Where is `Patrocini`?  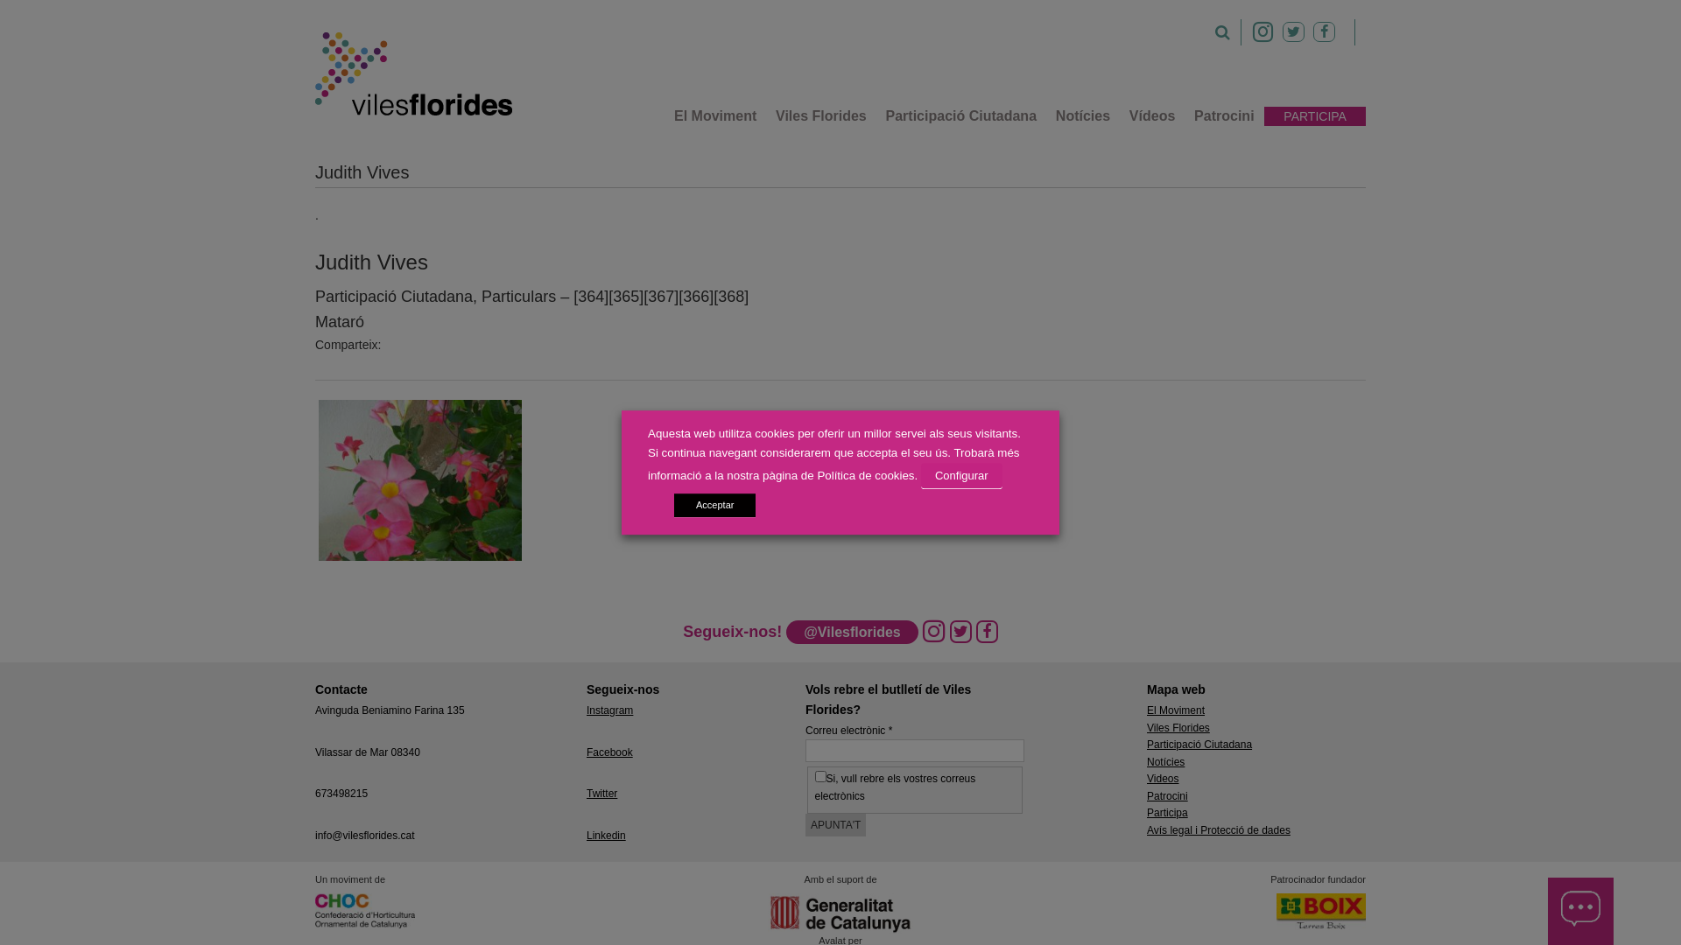 Patrocini is located at coordinates (1224, 116).